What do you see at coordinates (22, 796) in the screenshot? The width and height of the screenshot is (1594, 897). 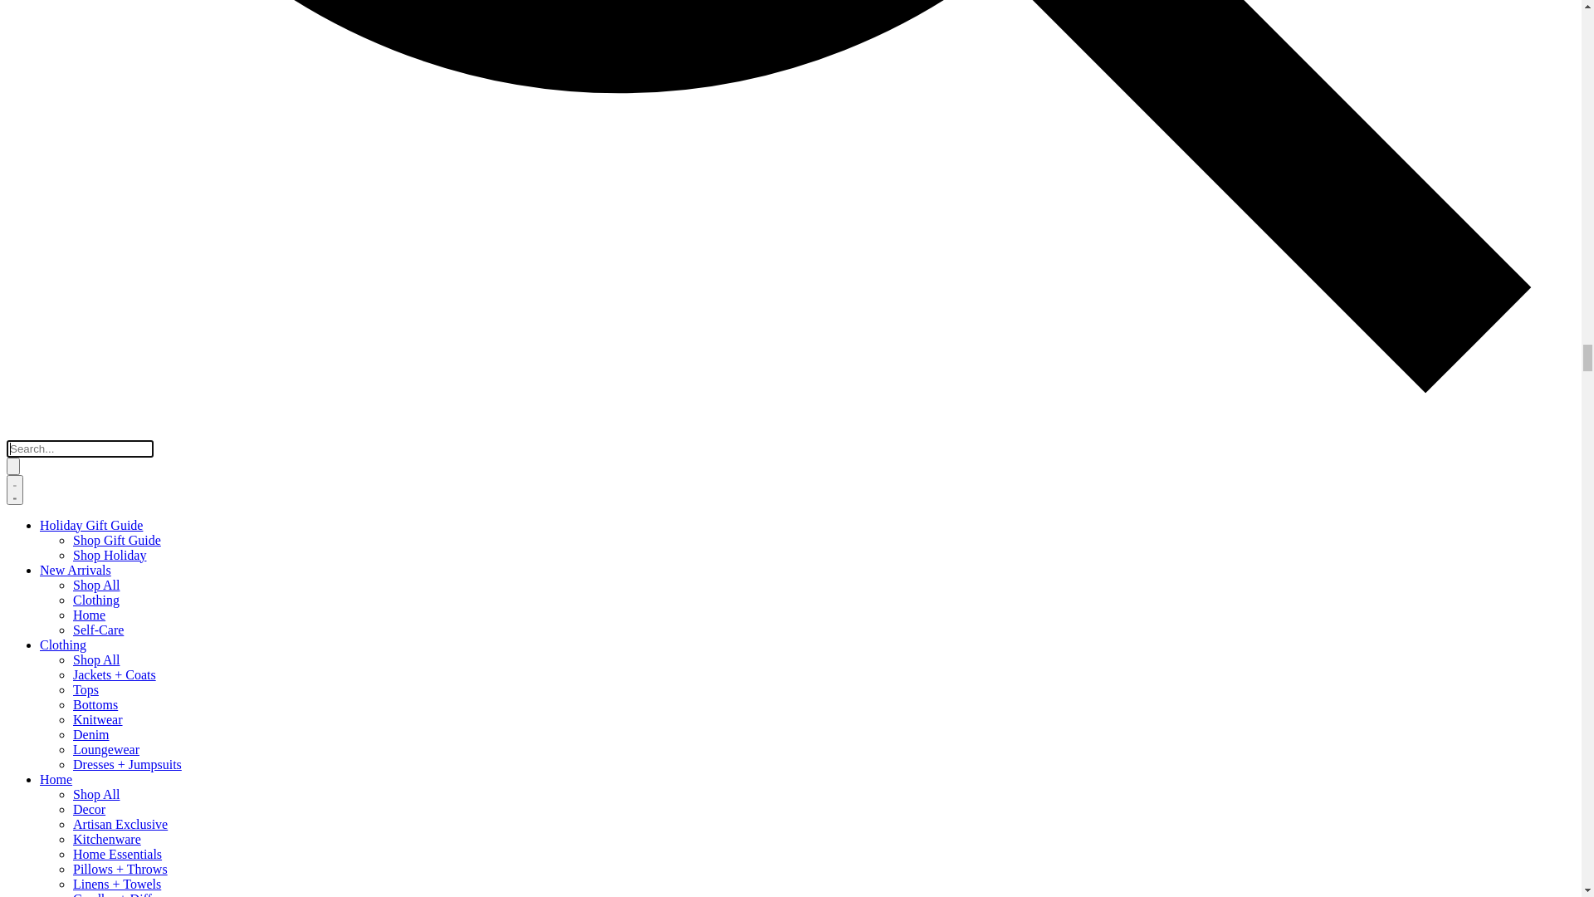 I see `Rings` at bounding box center [22, 796].